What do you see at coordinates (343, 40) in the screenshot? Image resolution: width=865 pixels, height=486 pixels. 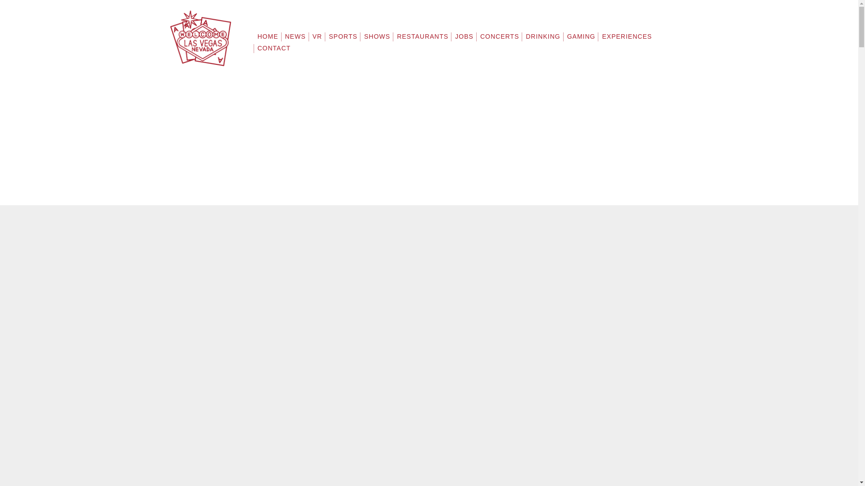 I see `SPORTS` at bounding box center [343, 40].